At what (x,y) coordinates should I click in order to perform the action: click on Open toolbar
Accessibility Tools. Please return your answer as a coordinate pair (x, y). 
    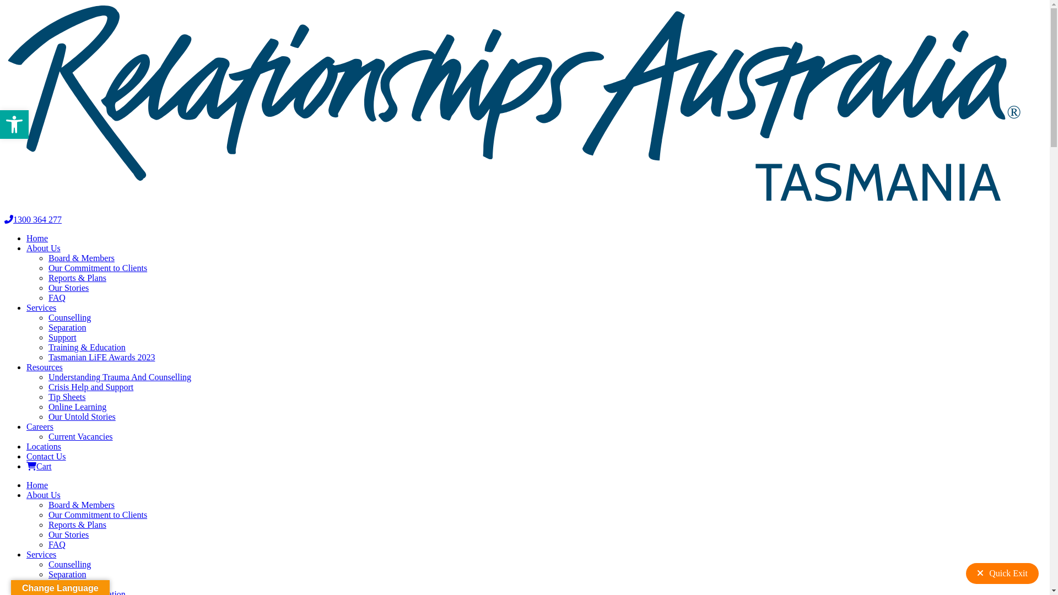
    Looking at the image, I should click on (14, 125).